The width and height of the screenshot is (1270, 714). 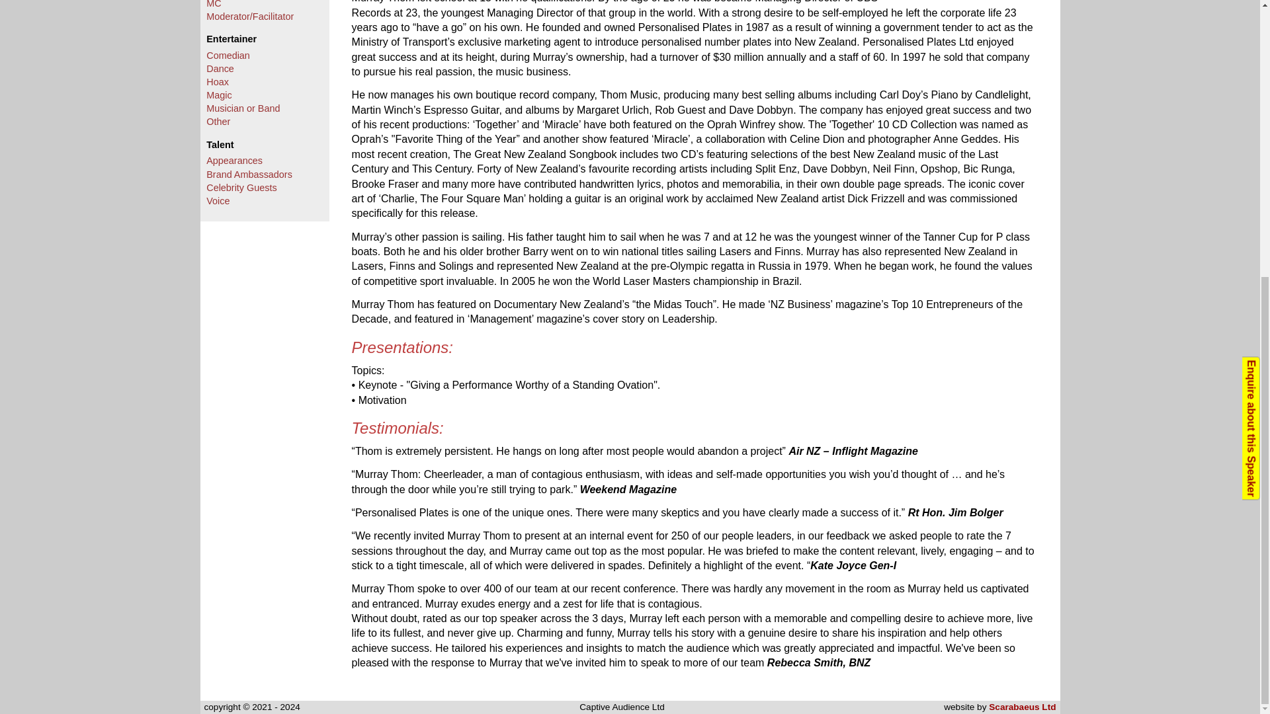 What do you see at coordinates (218, 201) in the screenshot?
I see `Voice` at bounding box center [218, 201].